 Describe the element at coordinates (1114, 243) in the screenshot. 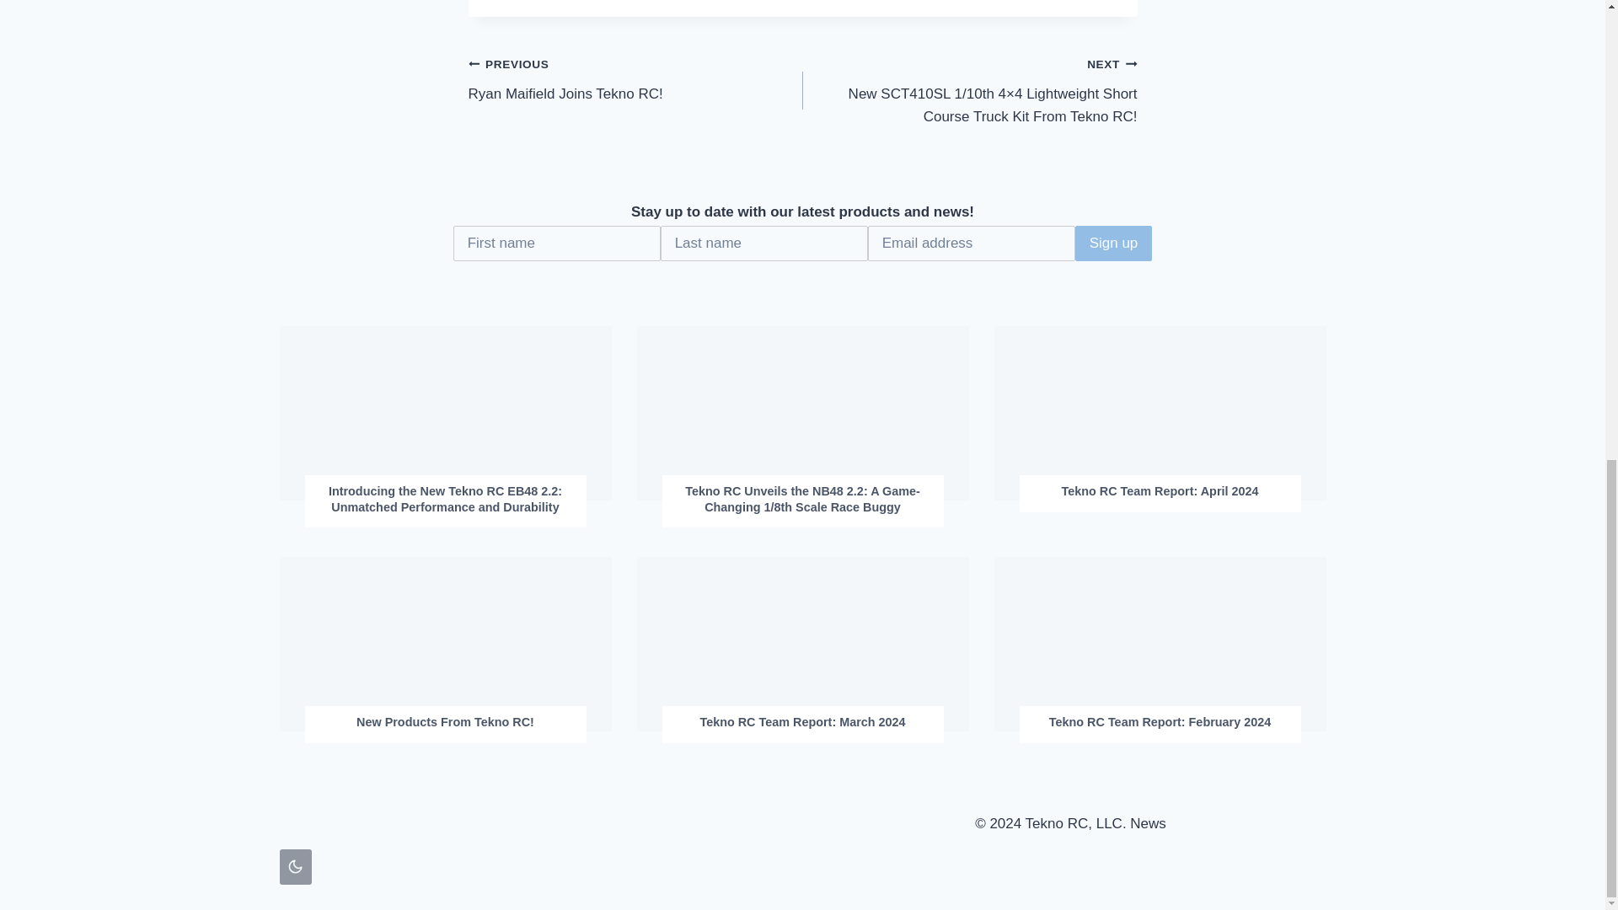

I see `Tekno RC Team Report: April 2024` at that location.